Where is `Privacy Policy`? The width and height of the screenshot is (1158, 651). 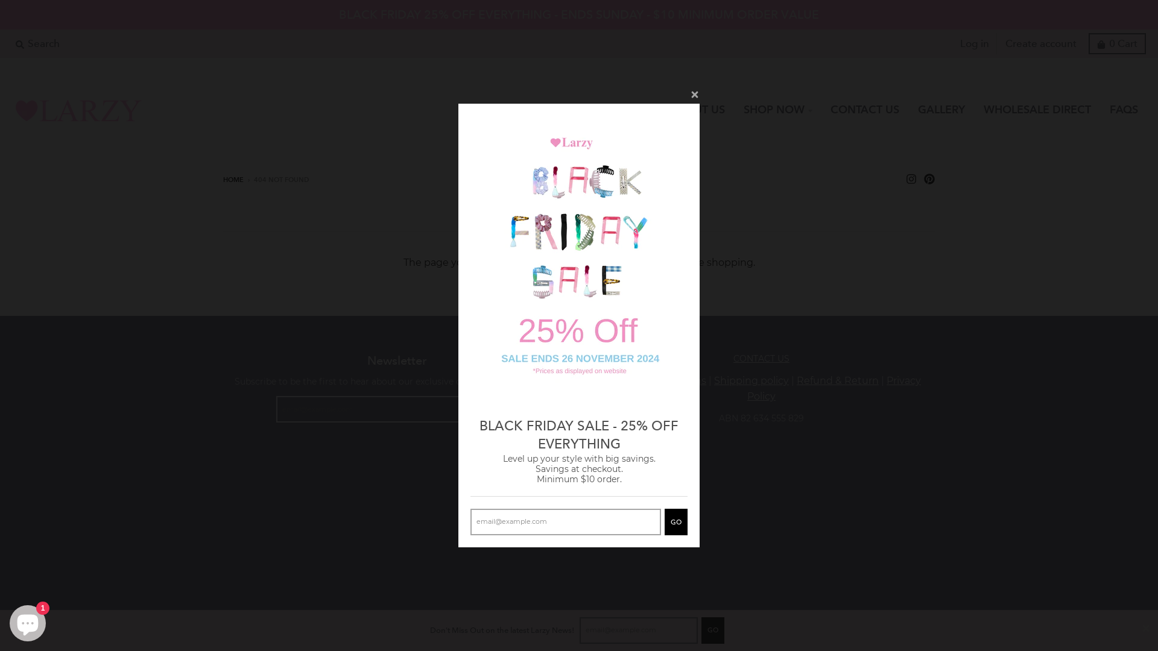
Privacy Policy is located at coordinates (834, 388).